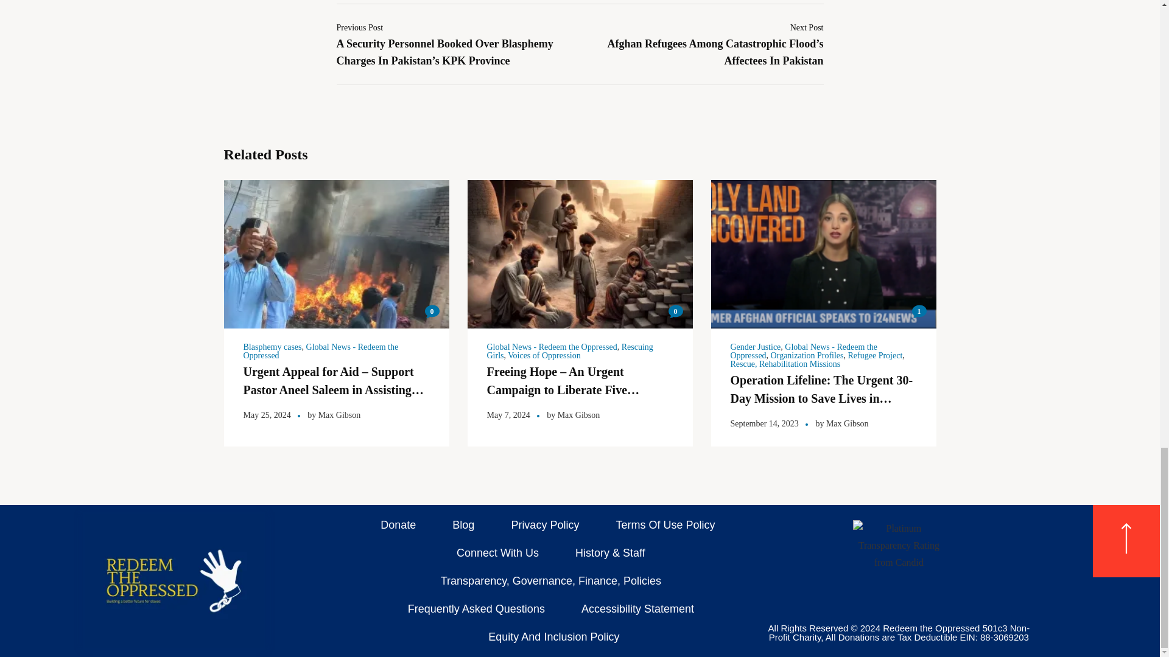 This screenshot has width=1169, height=657. What do you see at coordinates (544, 355) in the screenshot?
I see `Voices of Oppression` at bounding box center [544, 355].